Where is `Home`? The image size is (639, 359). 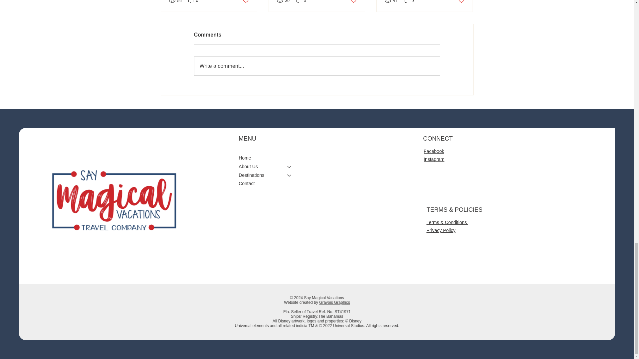 Home is located at coordinates (268, 158).